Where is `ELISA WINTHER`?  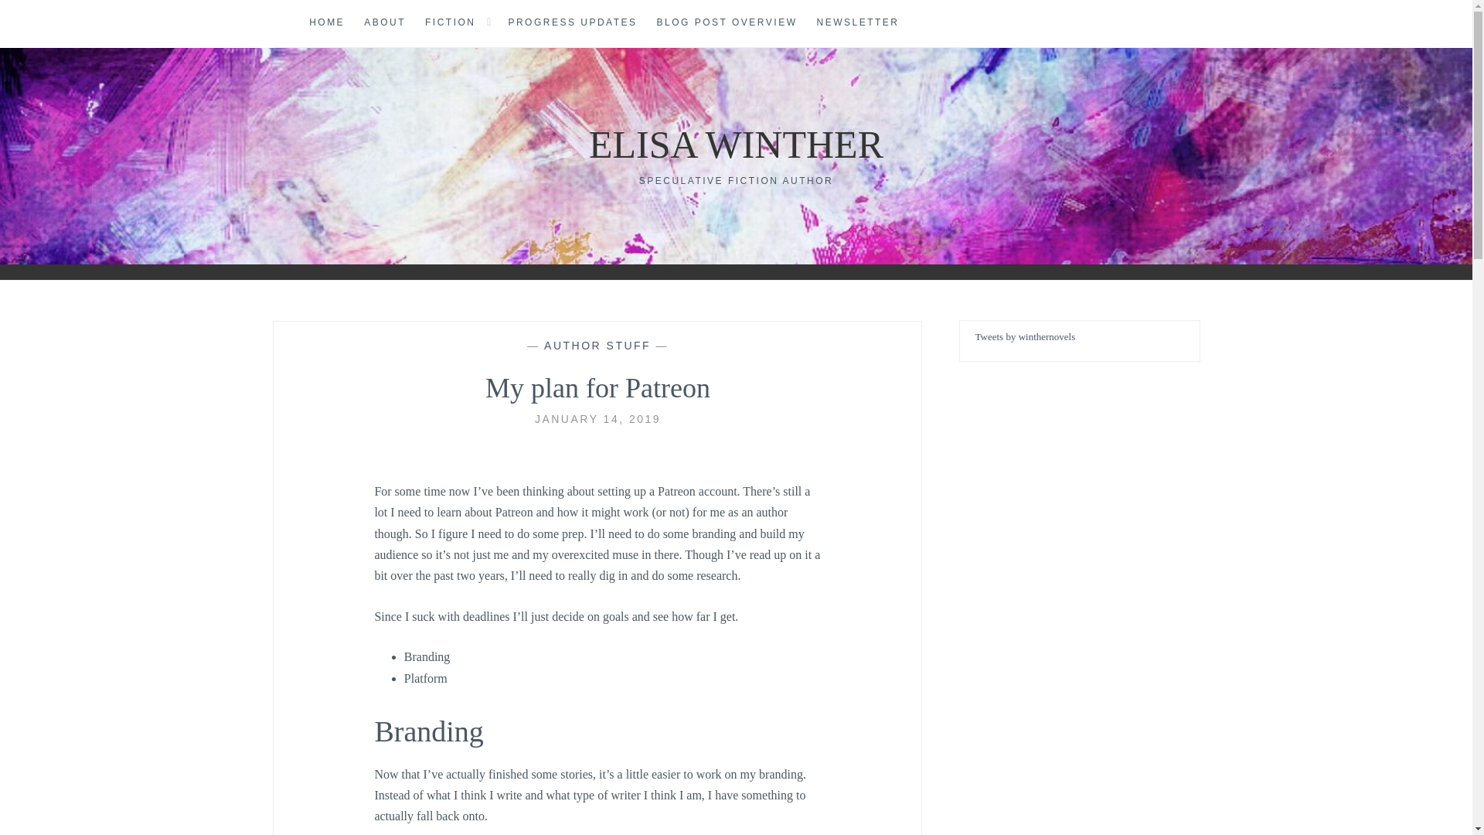
ELISA WINTHER is located at coordinates (736, 144).